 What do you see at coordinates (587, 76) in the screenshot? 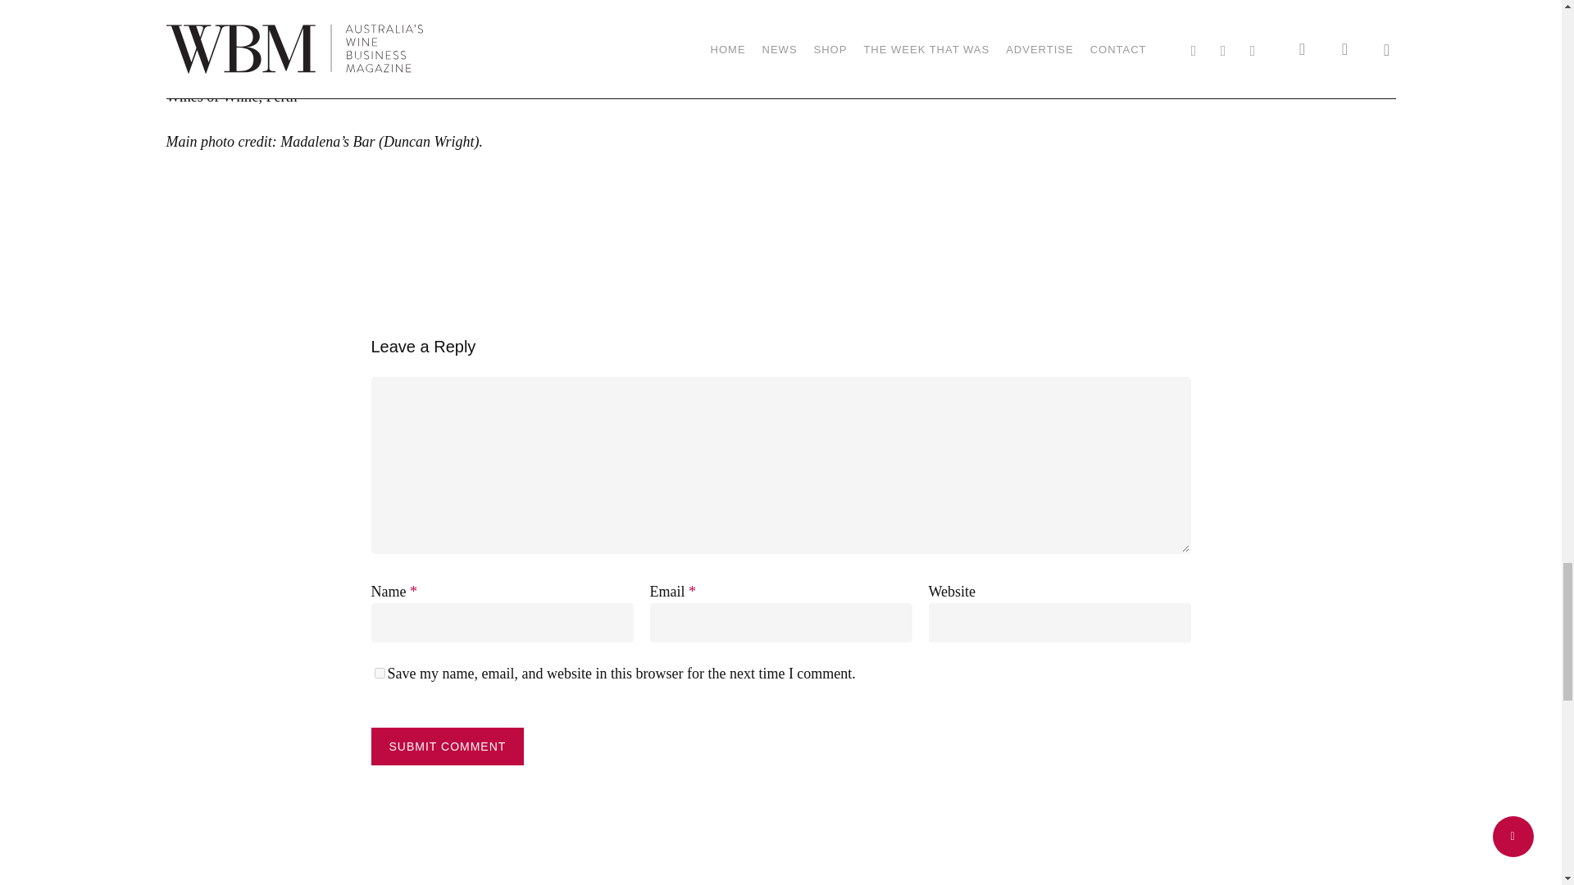
I see `Page 3` at bounding box center [587, 76].